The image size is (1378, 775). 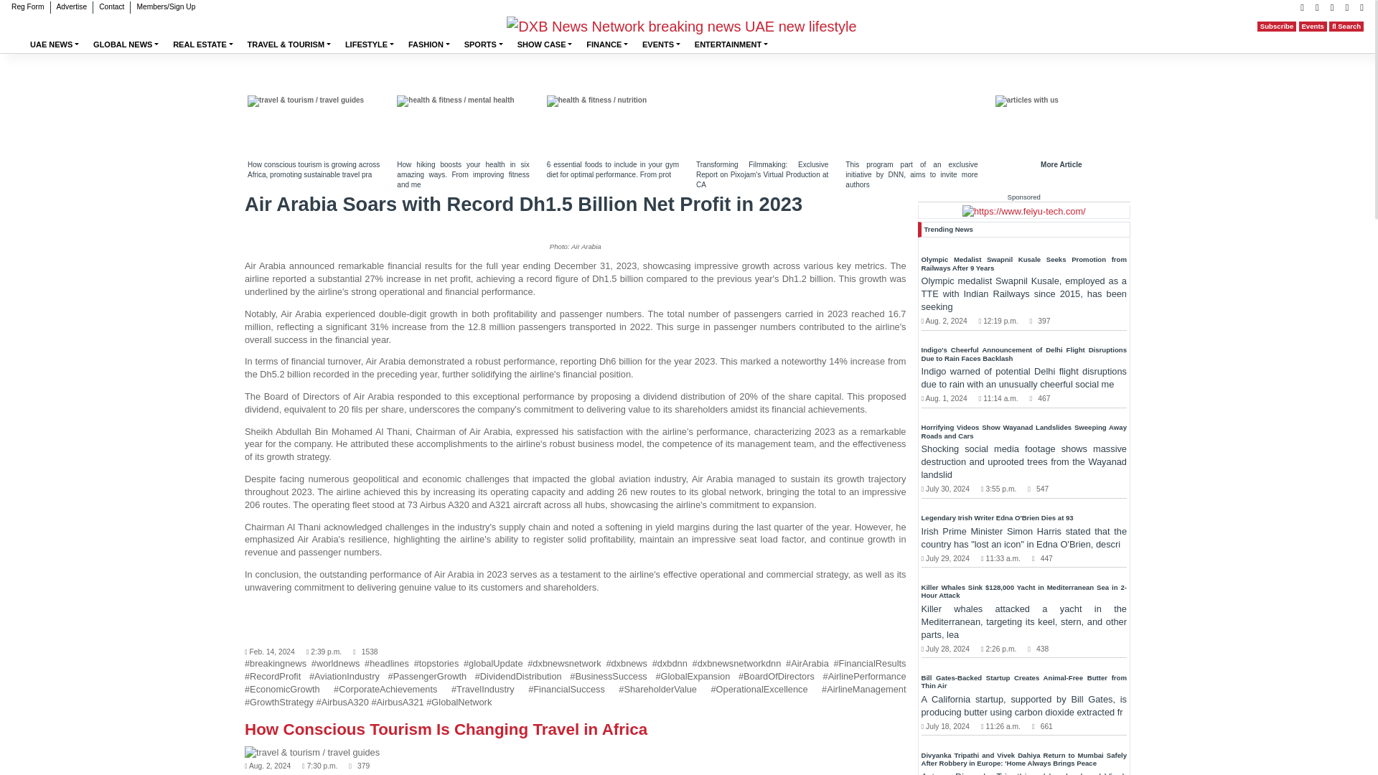 What do you see at coordinates (27, 8) in the screenshot?
I see `Reg Form` at bounding box center [27, 8].